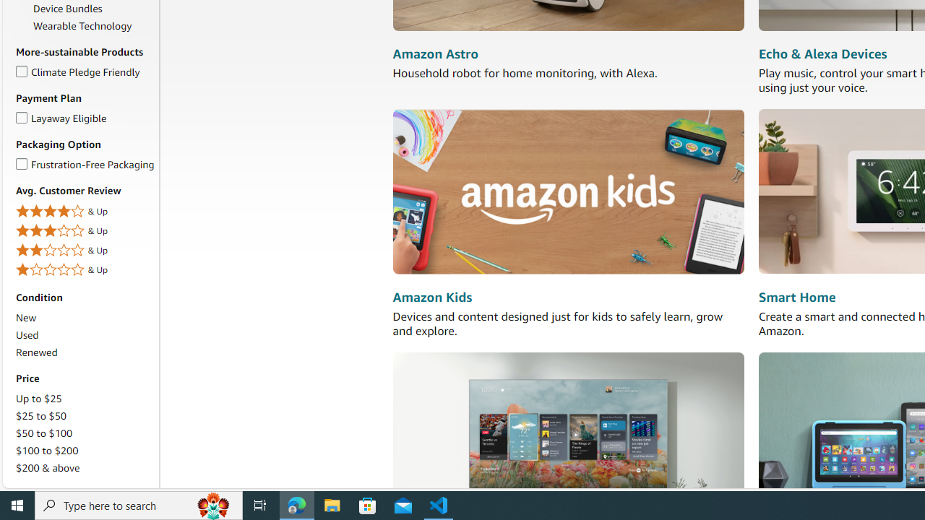  Describe the element at coordinates (85, 72) in the screenshot. I see `Climate Pledge FriendlyClimate Pledge Friendly` at that location.